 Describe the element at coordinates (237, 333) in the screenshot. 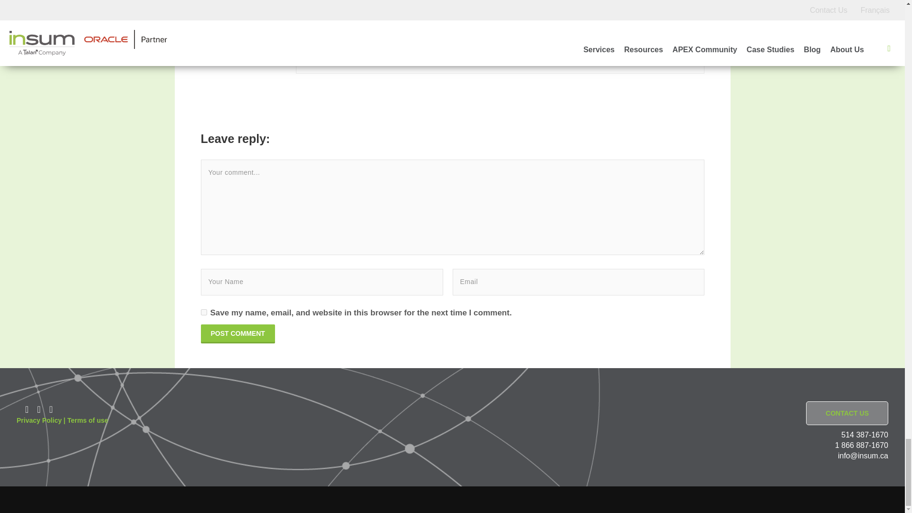

I see `Post Comment` at that location.